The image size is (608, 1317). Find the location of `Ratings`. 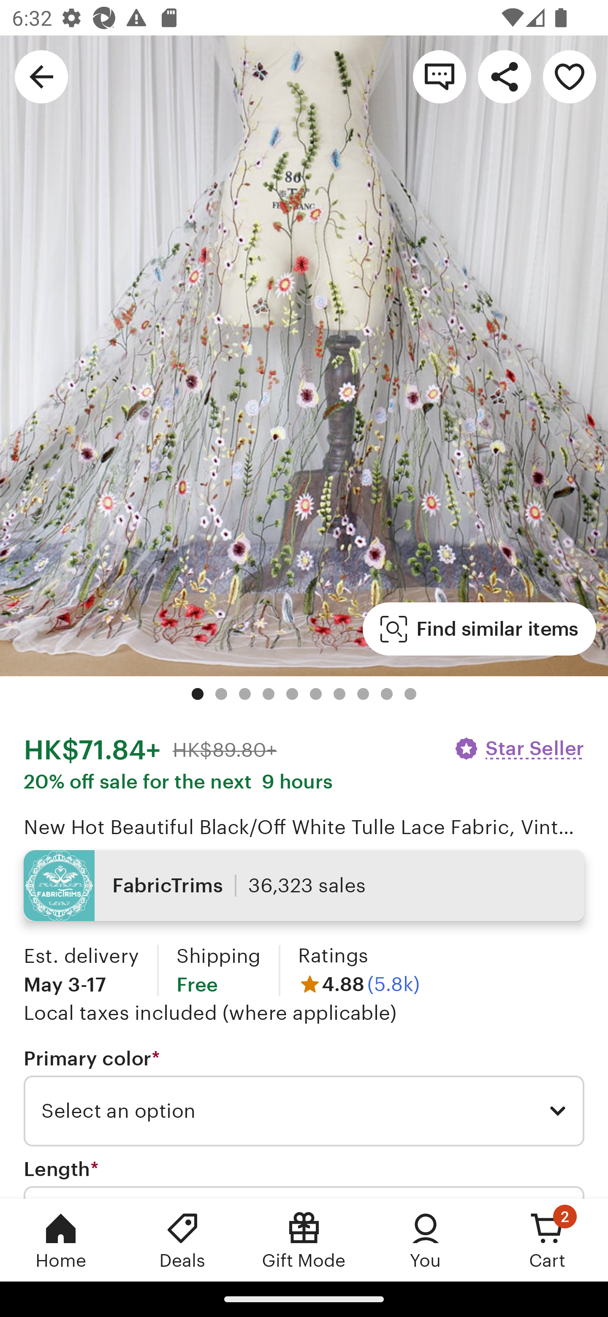

Ratings is located at coordinates (333, 956).